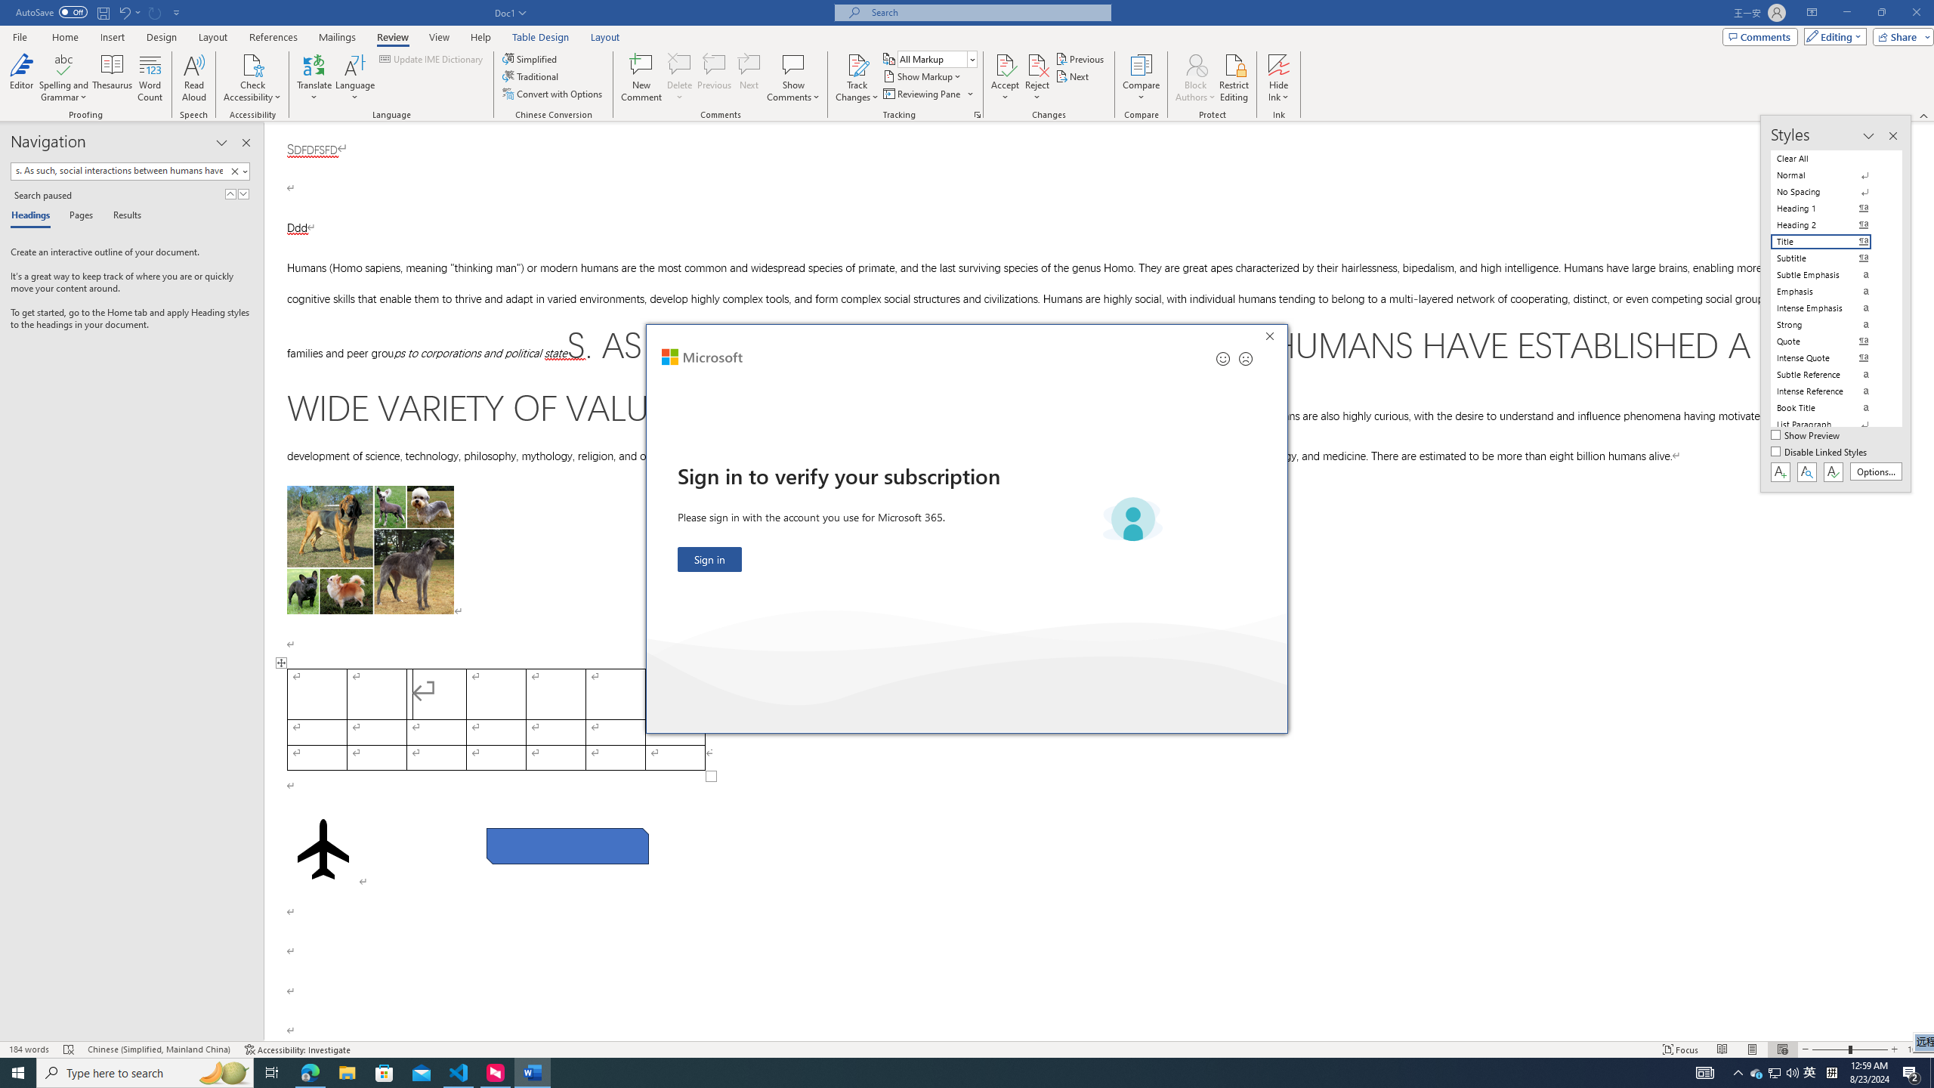 This screenshot has width=1934, height=1088. What do you see at coordinates (554, 94) in the screenshot?
I see `Convert with Options...` at bounding box center [554, 94].